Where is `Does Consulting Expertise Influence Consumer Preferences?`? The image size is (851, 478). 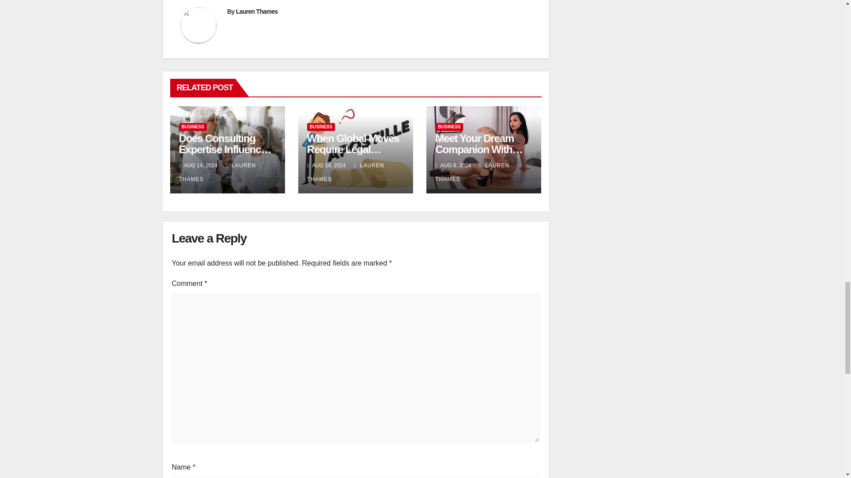
Does Consulting Expertise Influence Consumer Preferences? is located at coordinates (225, 155).